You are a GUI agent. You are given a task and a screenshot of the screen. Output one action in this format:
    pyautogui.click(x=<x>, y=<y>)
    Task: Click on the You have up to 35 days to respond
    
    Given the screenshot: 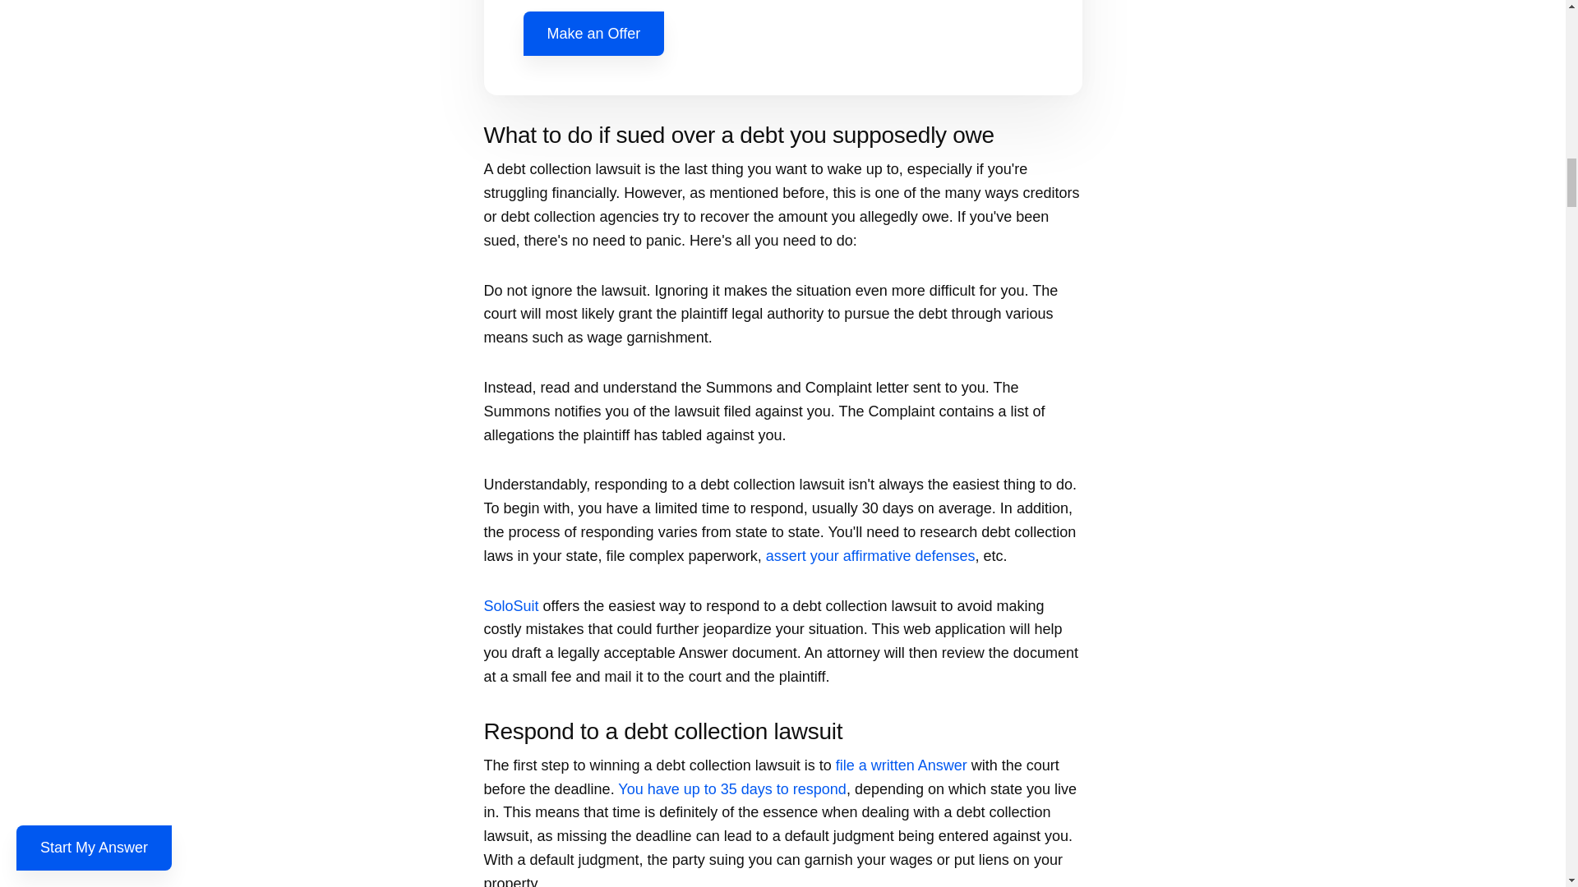 What is the action you would take?
    pyautogui.click(x=731, y=788)
    